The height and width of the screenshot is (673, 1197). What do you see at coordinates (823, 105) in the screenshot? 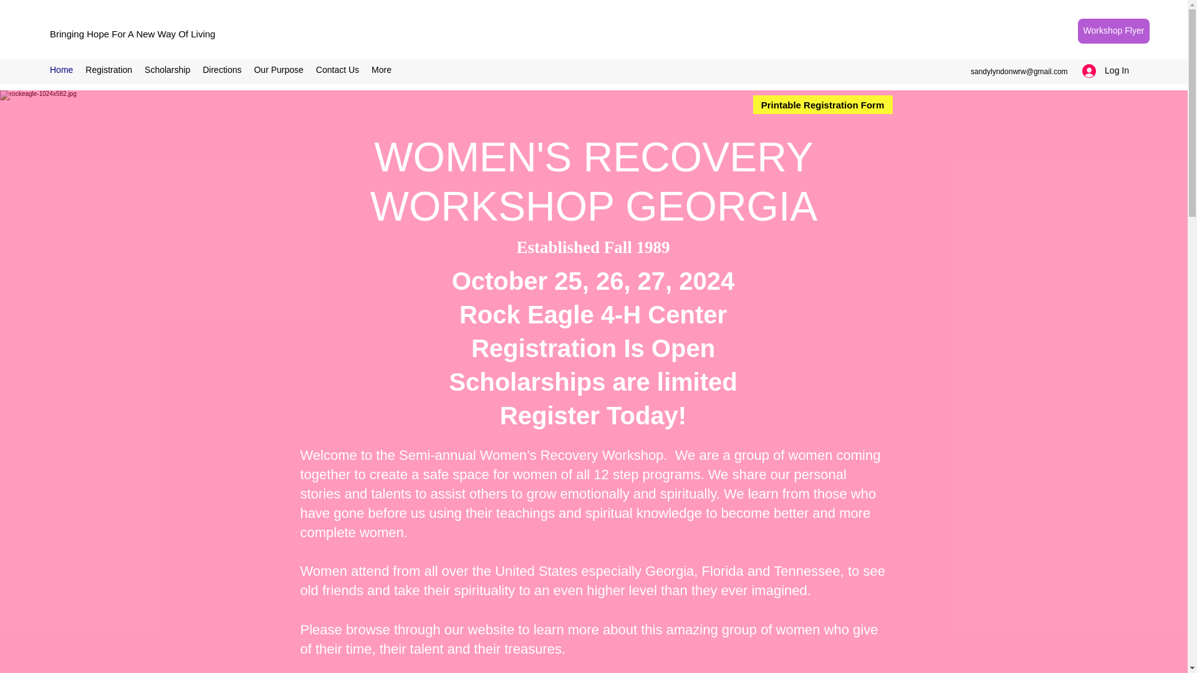
I see `Printable Registration Form` at bounding box center [823, 105].